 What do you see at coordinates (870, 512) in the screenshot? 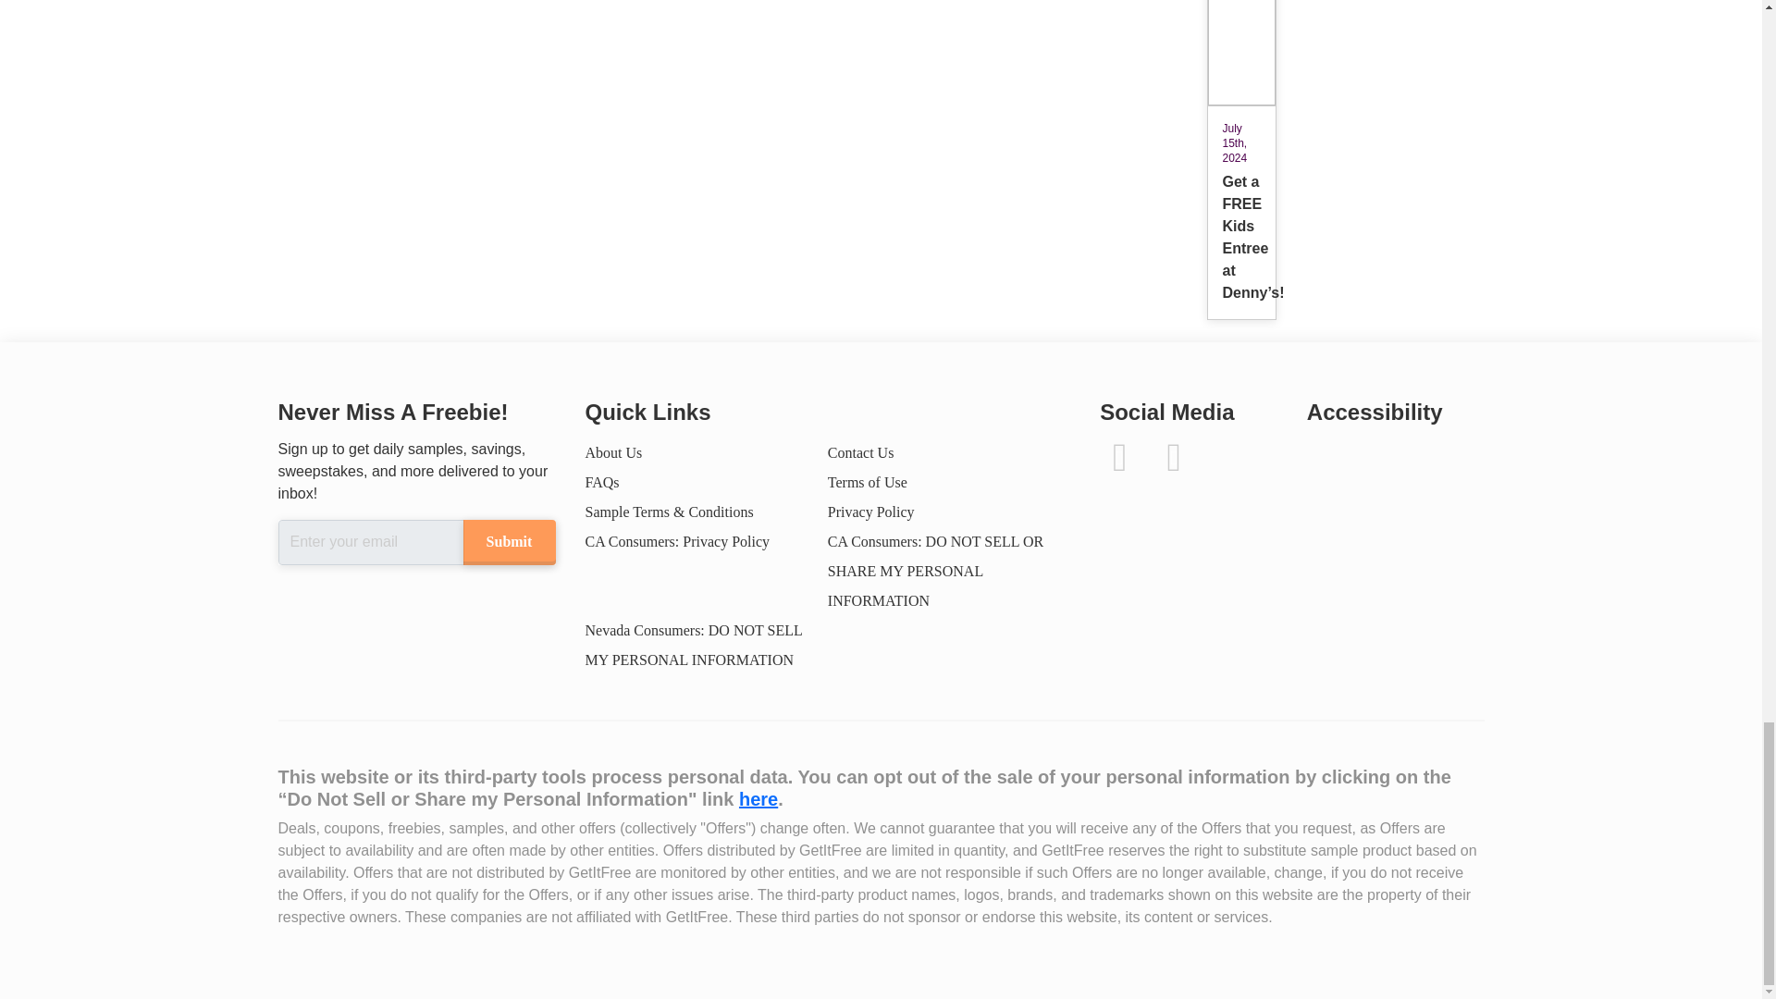
I see `Privacy Policy` at bounding box center [870, 512].